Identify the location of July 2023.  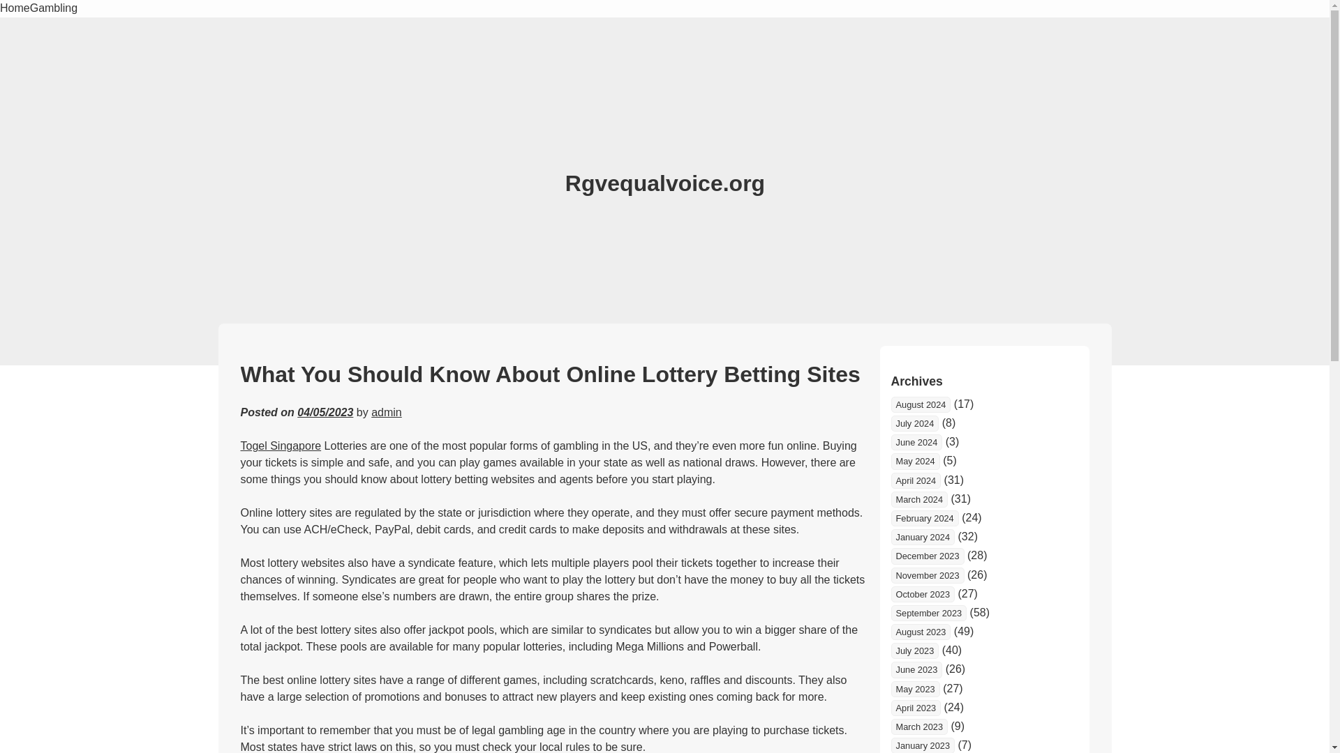
(914, 651).